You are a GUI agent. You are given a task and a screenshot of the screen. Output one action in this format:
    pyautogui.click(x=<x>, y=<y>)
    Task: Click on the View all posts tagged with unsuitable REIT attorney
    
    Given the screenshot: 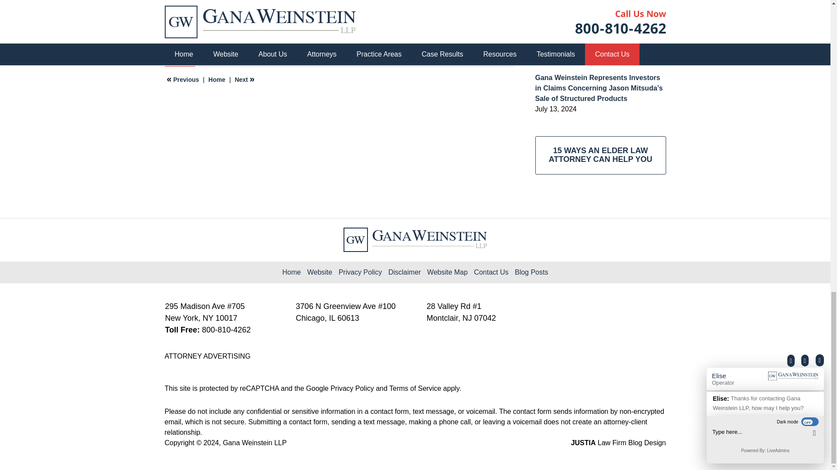 What is the action you would take?
    pyautogui.click(x=380, y=40)
    